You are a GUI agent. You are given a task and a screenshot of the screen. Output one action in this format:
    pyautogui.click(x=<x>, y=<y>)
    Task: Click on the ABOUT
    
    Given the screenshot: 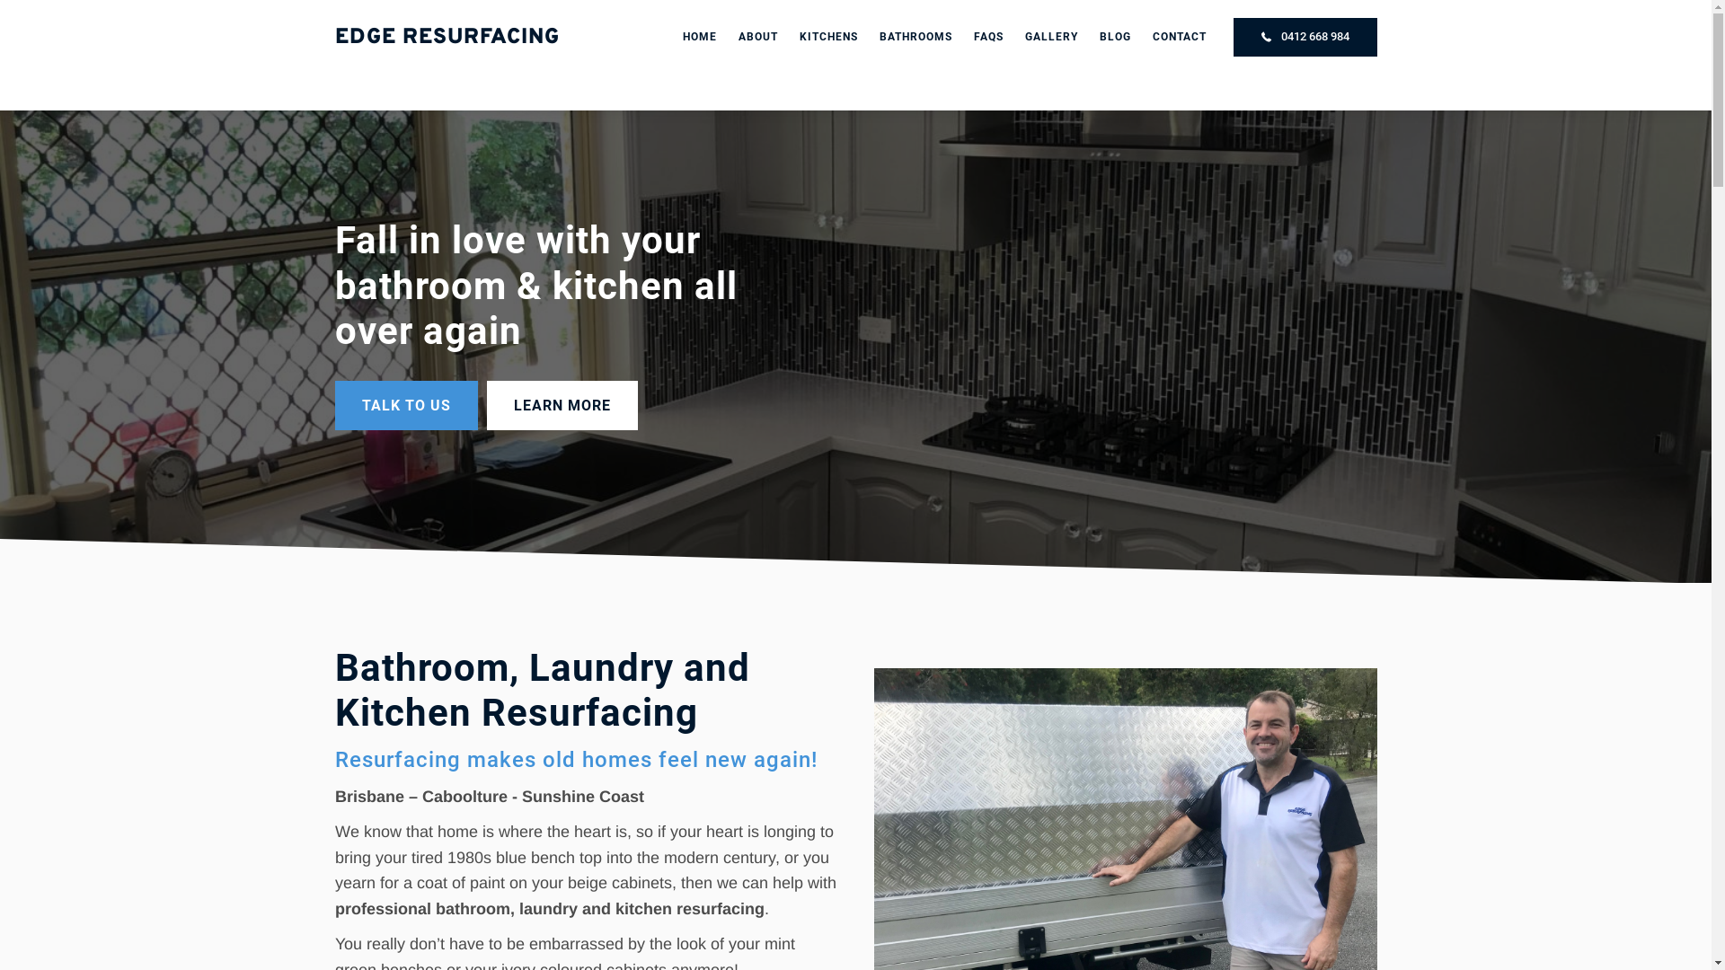 What is the action you would take?
    pyautogui.click(x=758, y=38)
    